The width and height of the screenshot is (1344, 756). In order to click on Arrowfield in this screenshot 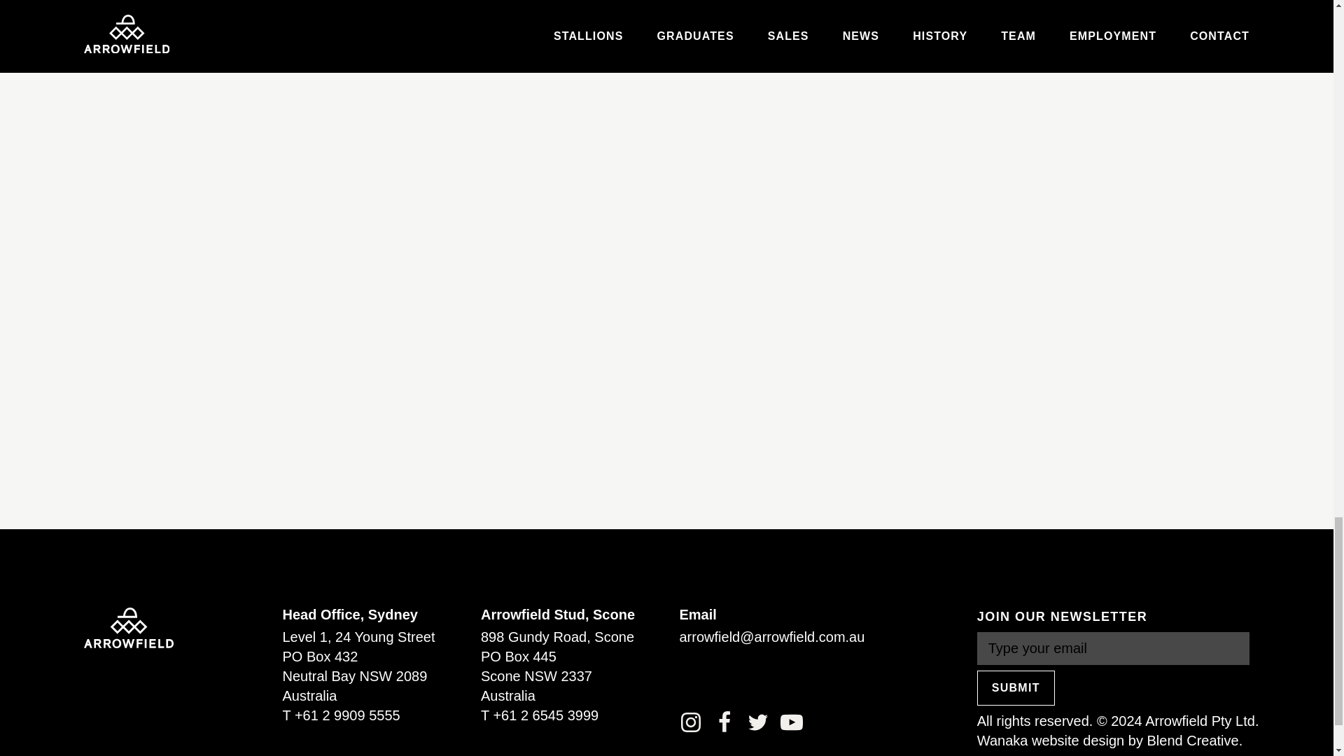, I will do `click(128, 627)`.